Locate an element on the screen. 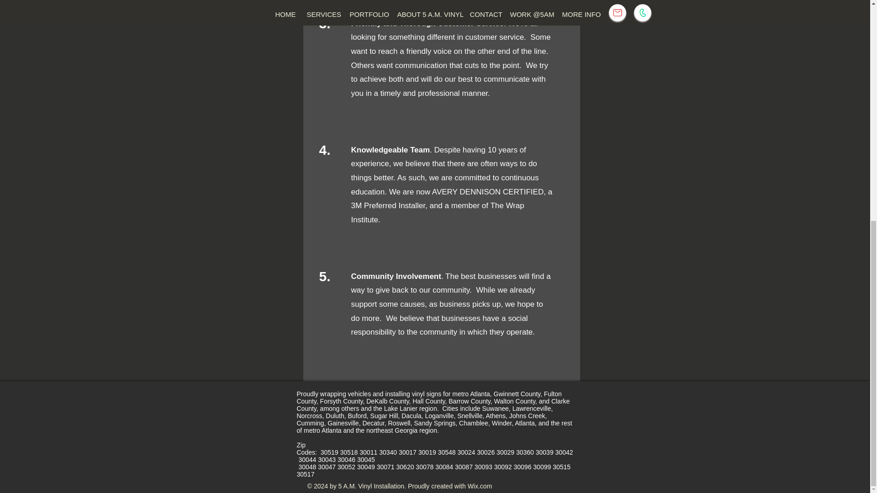  30518  is located at coordinates (350, 452).